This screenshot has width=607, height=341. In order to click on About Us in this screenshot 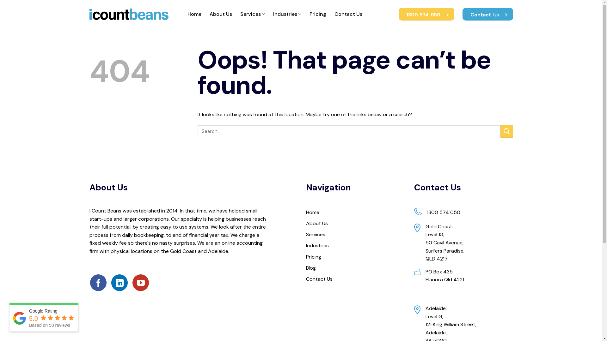, I will do `click(221, 14)`.